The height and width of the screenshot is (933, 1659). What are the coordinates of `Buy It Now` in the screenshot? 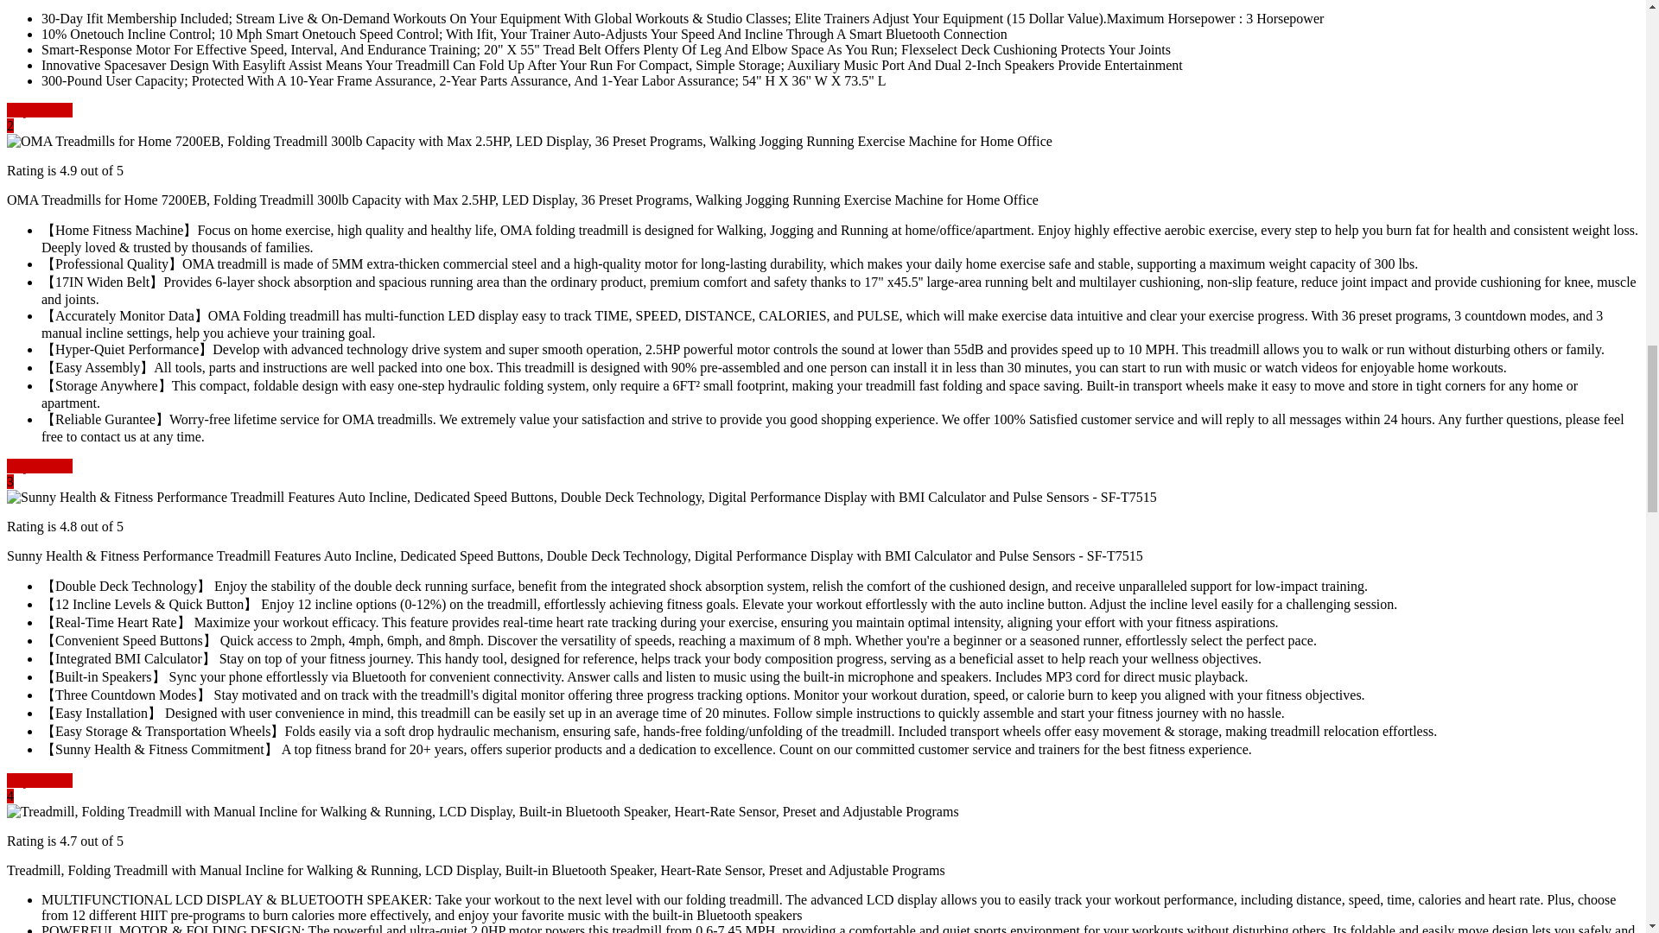 It's located at (40, 780).